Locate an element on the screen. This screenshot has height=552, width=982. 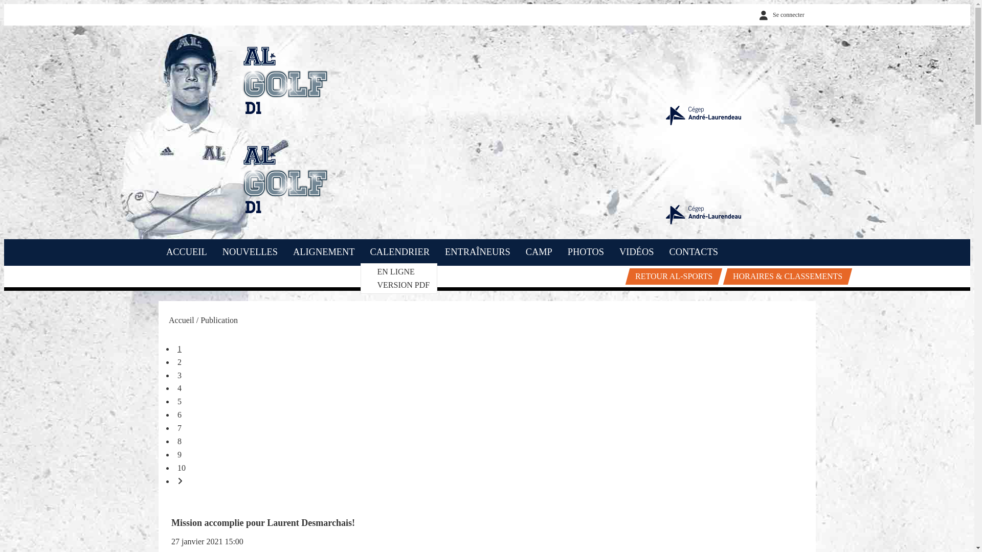
4 is located at coordinates (180, 388).